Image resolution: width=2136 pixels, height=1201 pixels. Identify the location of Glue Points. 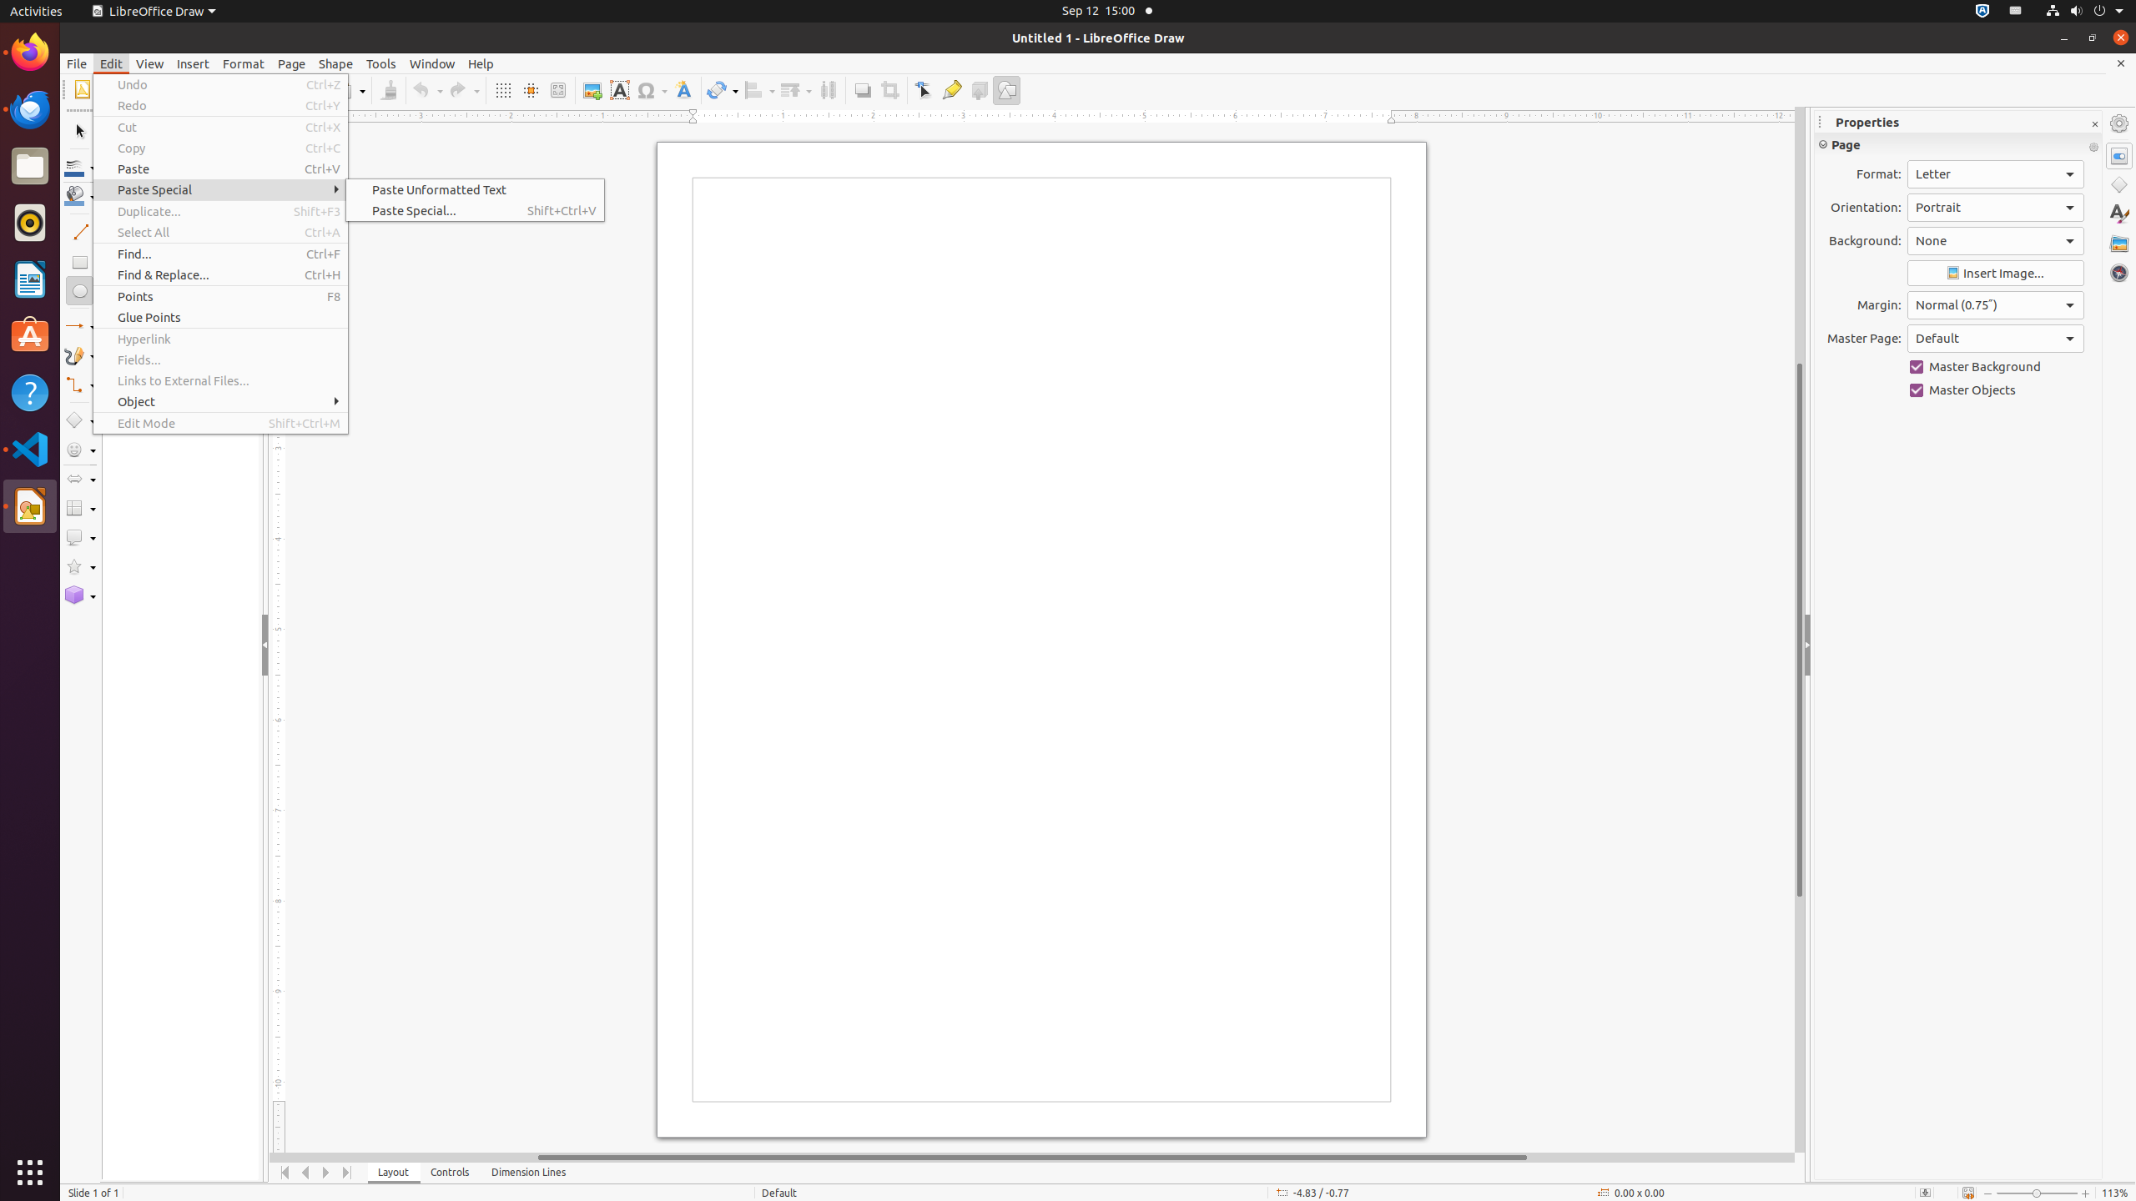
(951, 90).